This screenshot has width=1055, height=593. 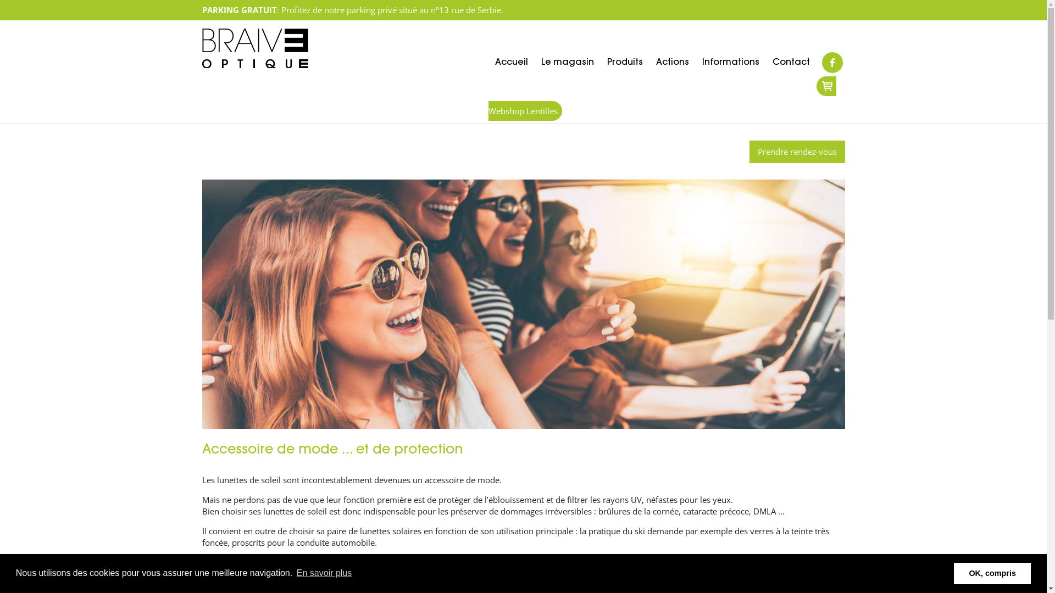 I want to click on Webshop Lentilles, so click(x=662, y=99).